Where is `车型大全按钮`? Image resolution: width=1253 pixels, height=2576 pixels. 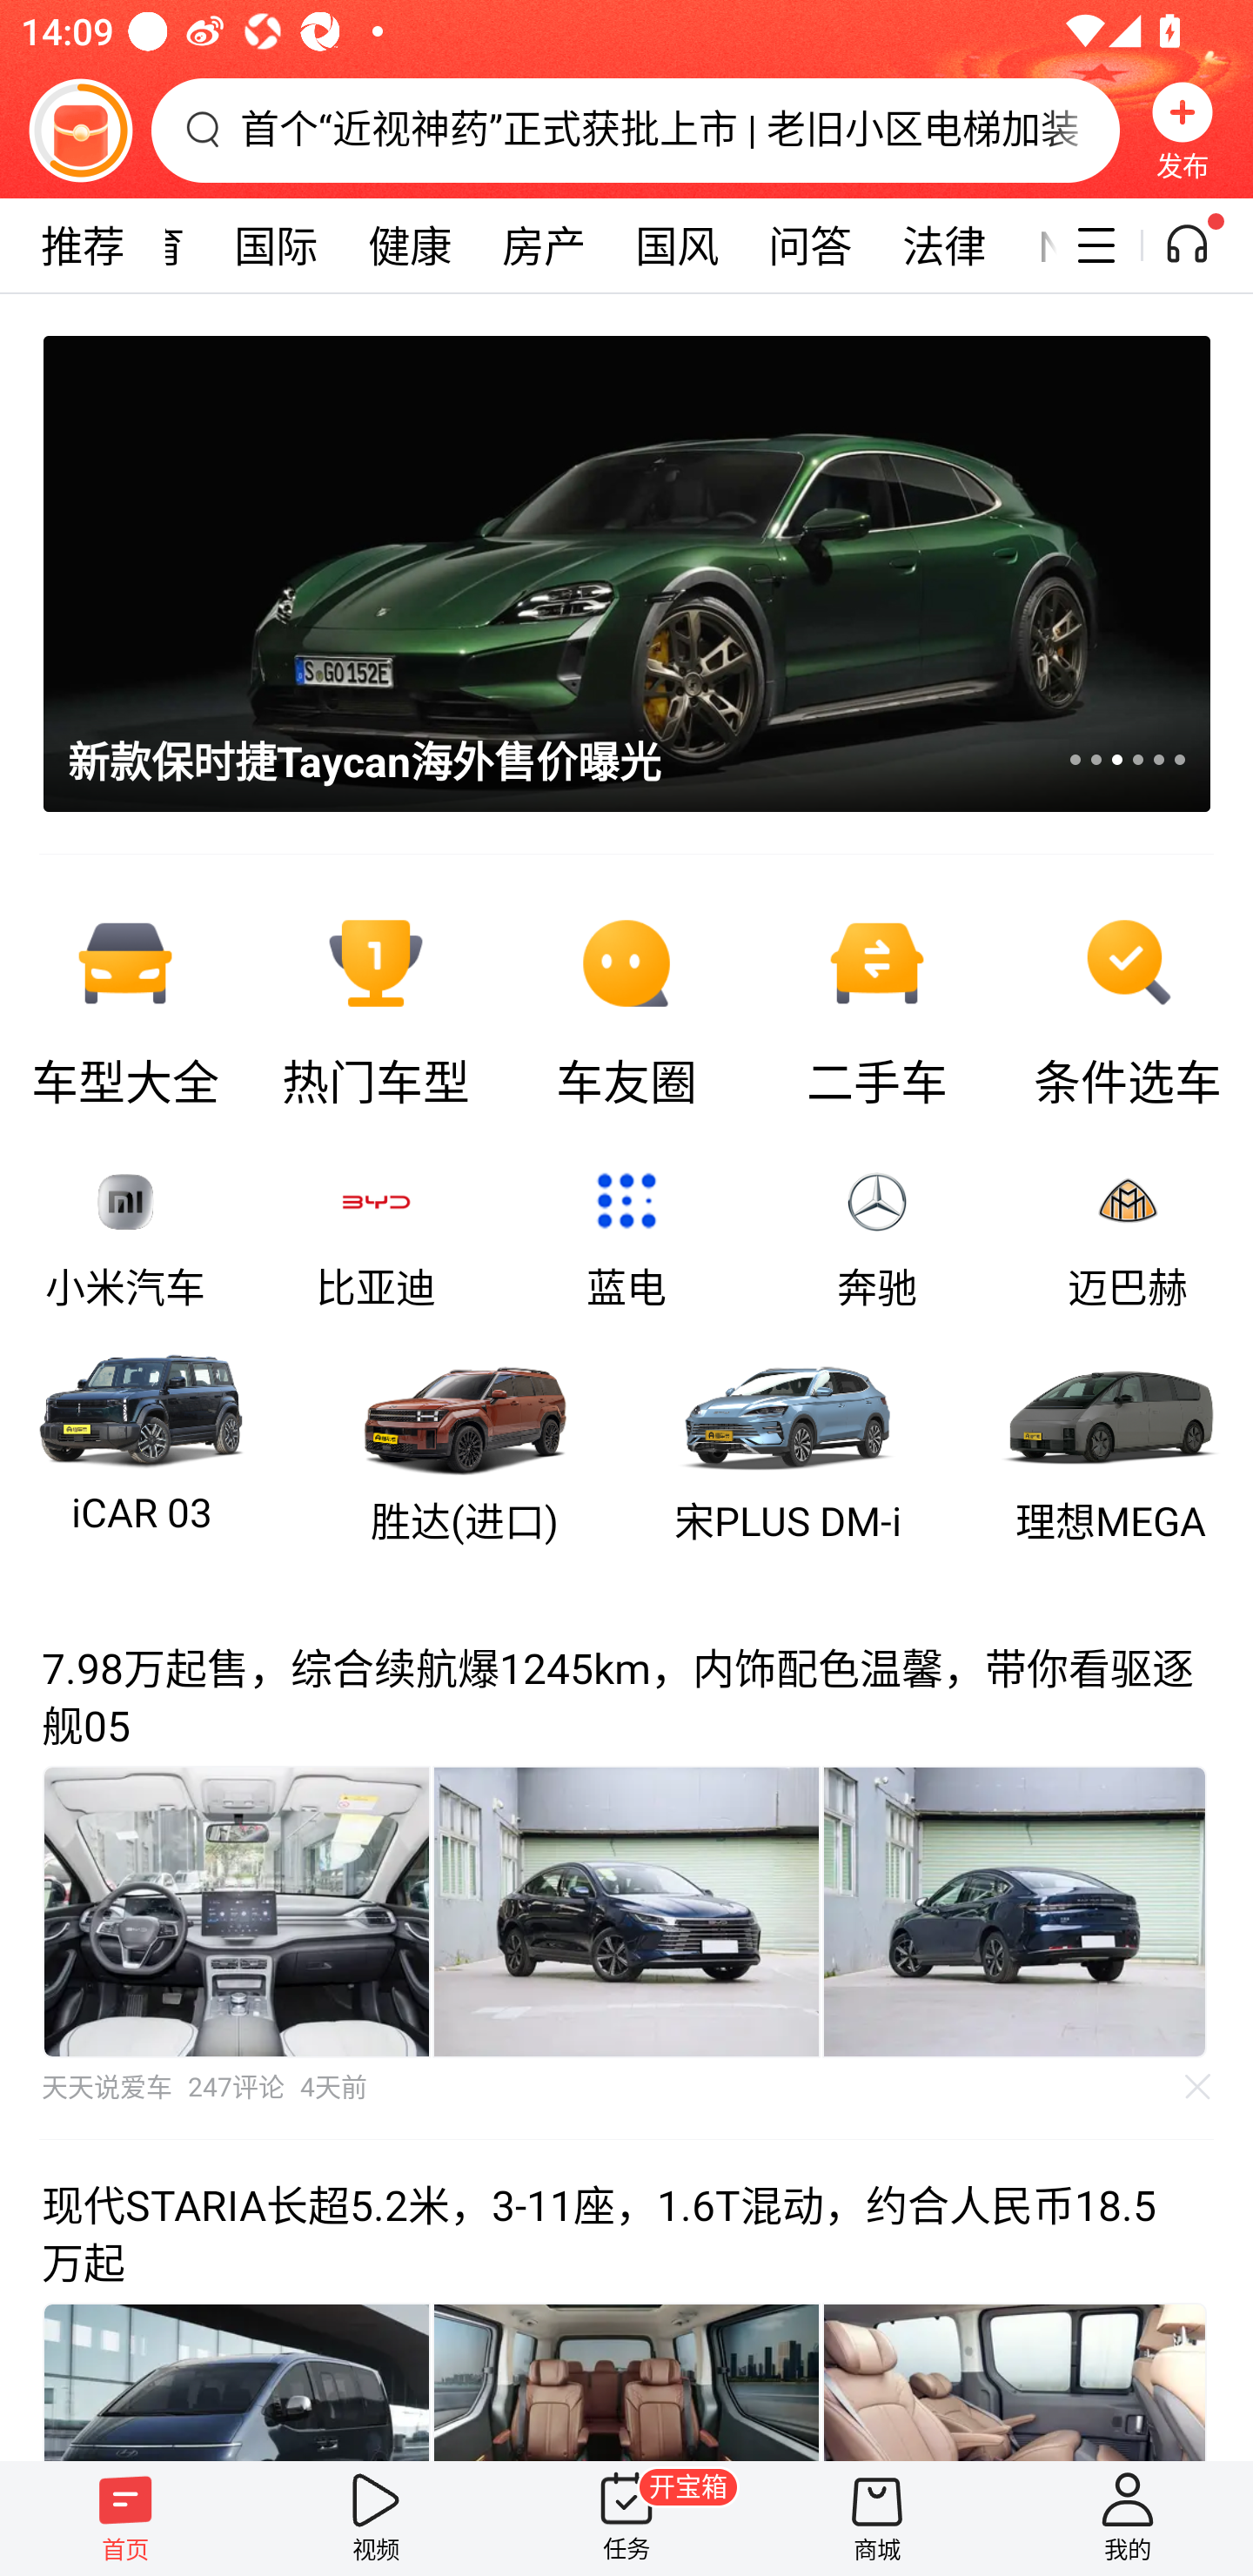
车型大全按钮 is located at coordinates (125, 1006).